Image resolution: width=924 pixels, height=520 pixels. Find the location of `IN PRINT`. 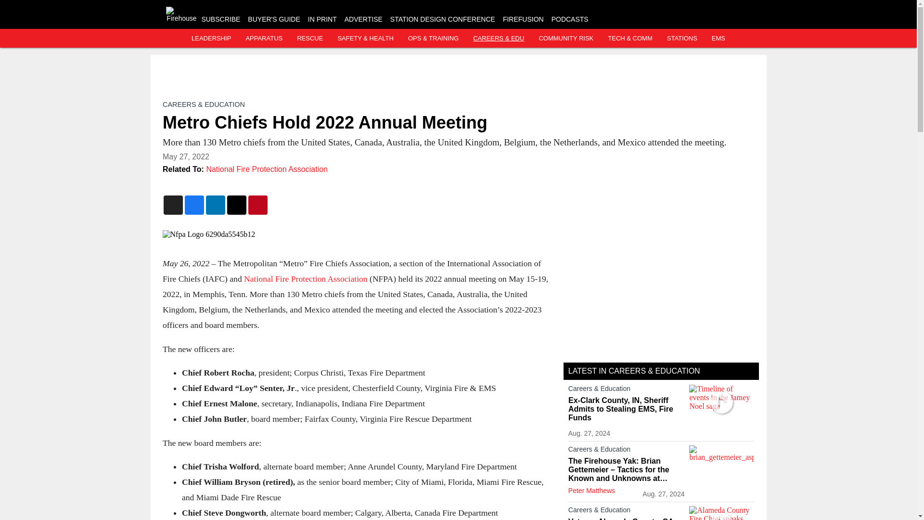

IN PRINT is located at coordinates (322, 19).